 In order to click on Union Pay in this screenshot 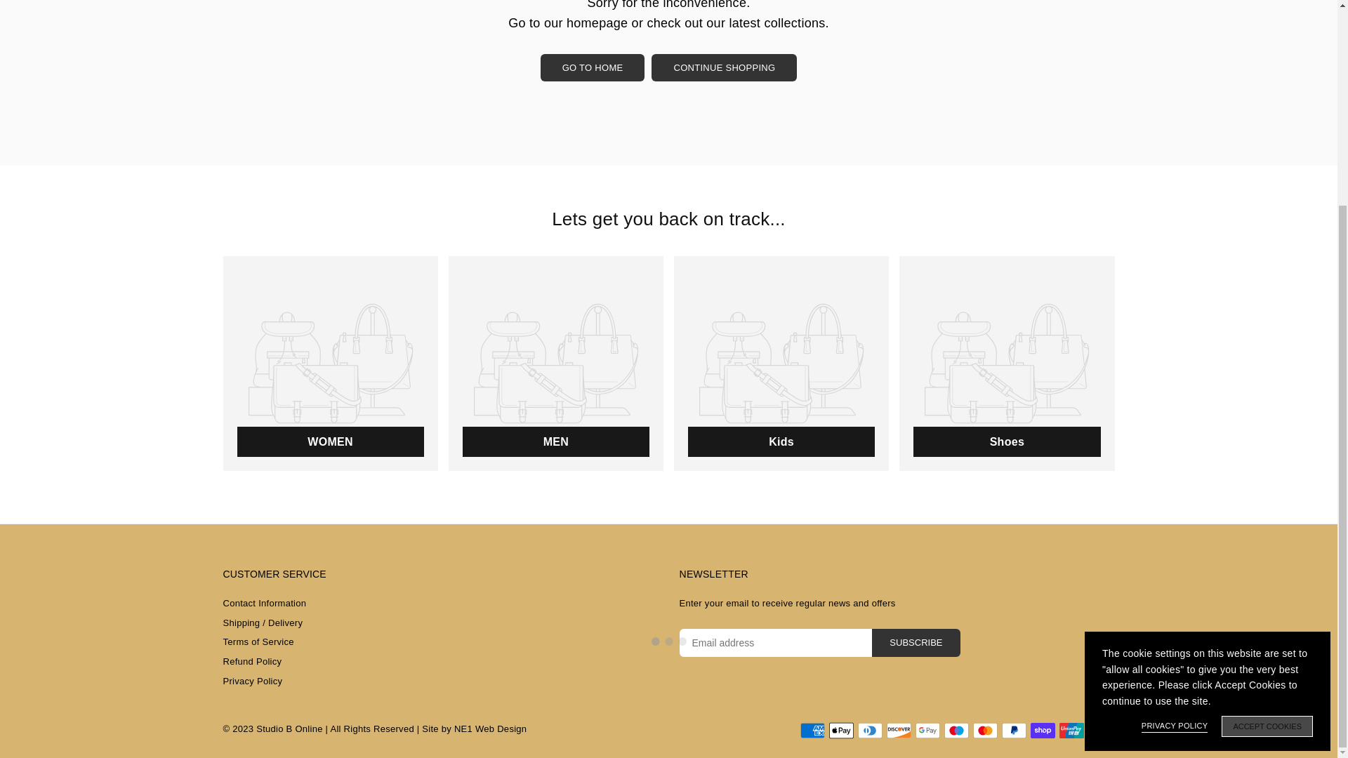, I will do `click(1071, 731)`.